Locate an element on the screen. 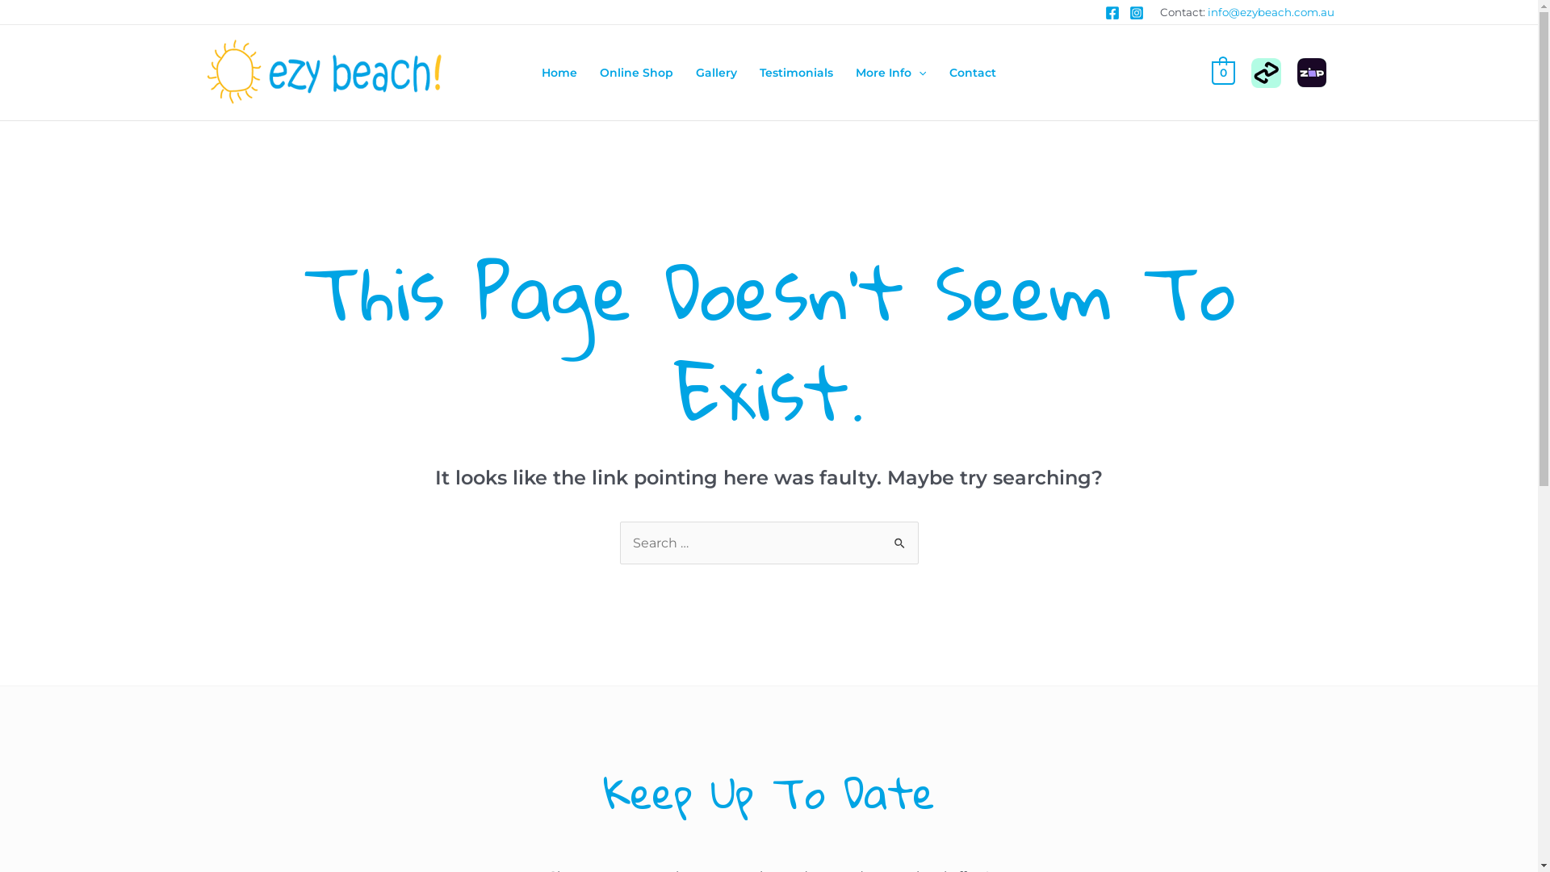 This screenshot has height=872, width=1550. Gallery is located at coordinates (717, 73).